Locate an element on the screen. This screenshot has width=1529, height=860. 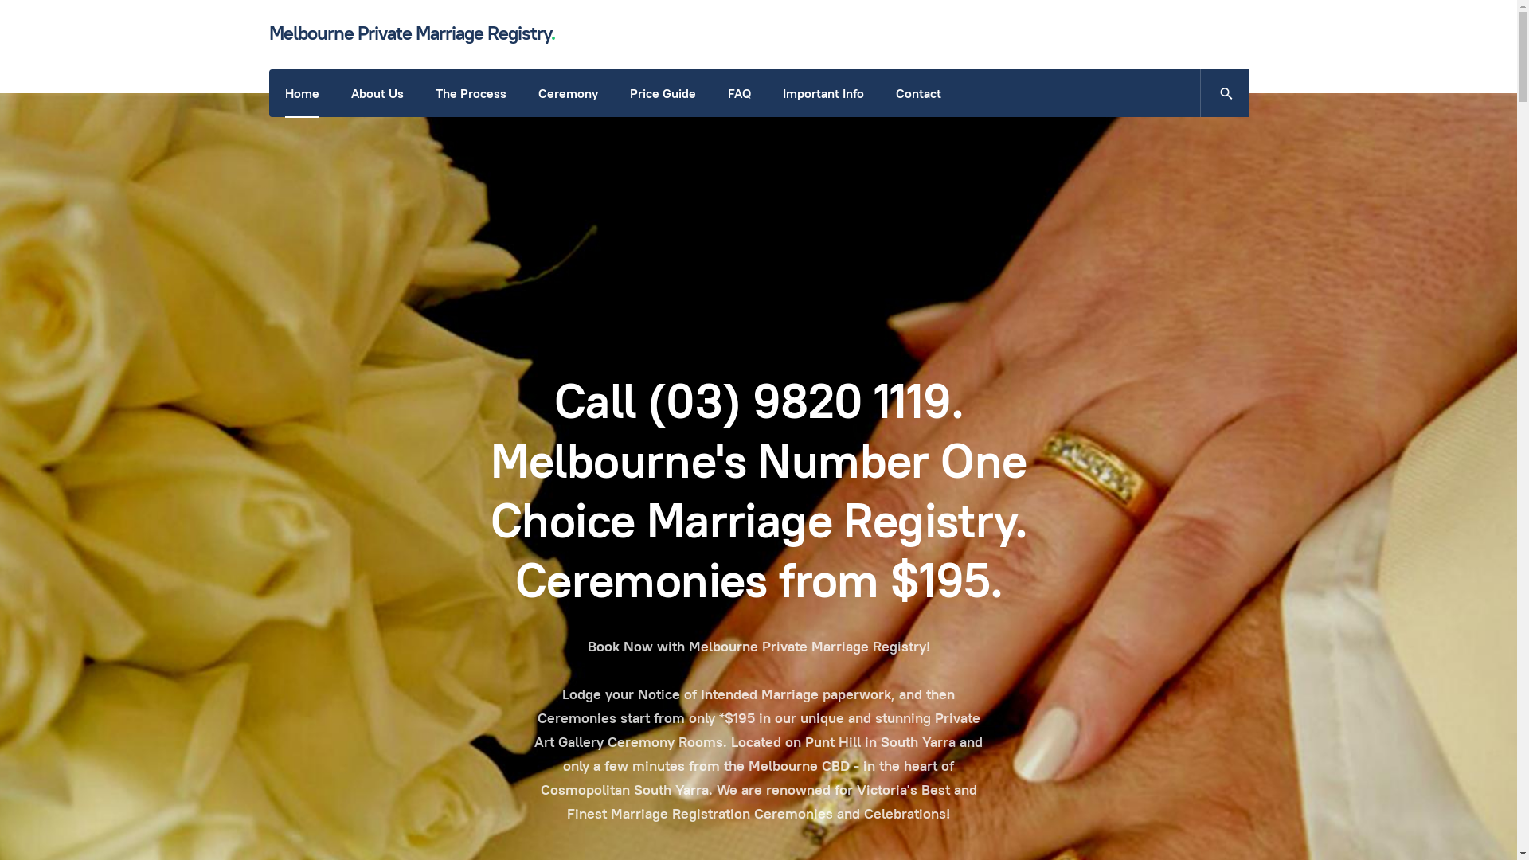
The Process is located at coordinates (470, 93).